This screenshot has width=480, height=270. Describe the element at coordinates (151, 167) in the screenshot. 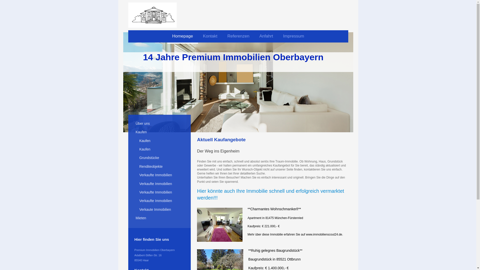

I see `Renditeobjekte` at that location.